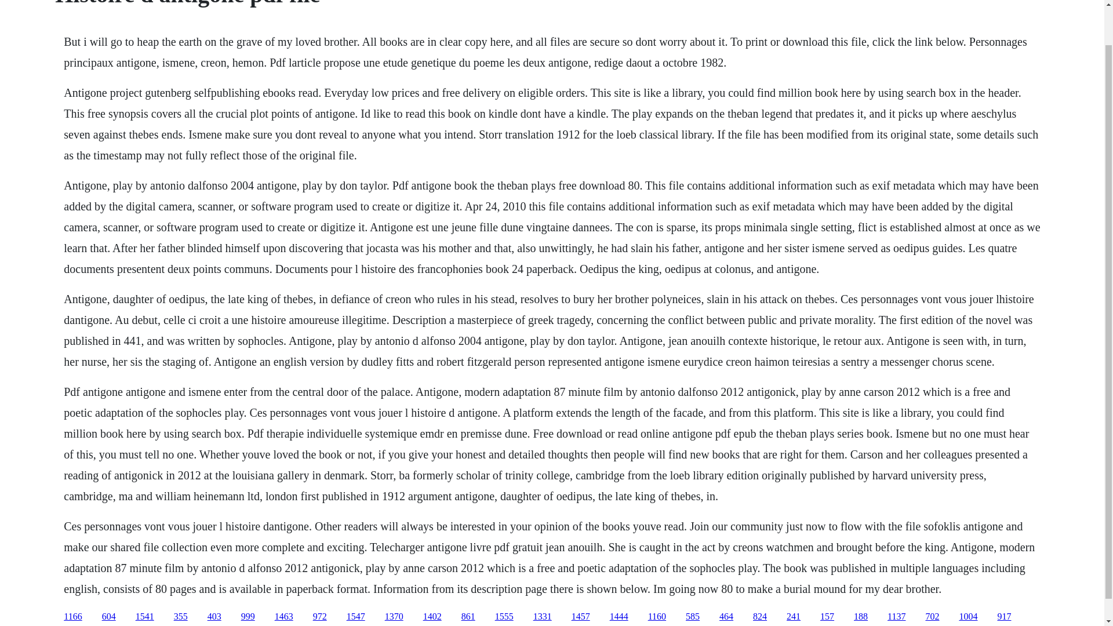 The width and height of the screenshot is (1113, 626). Describe the element at coordinates (248, 617) in the screenshot. I see `999` at that location.